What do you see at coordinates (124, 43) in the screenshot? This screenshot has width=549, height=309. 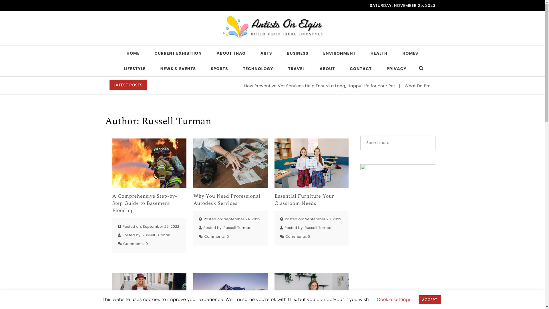 I see `Artists On Elgin` at bounding box center [124, 43].